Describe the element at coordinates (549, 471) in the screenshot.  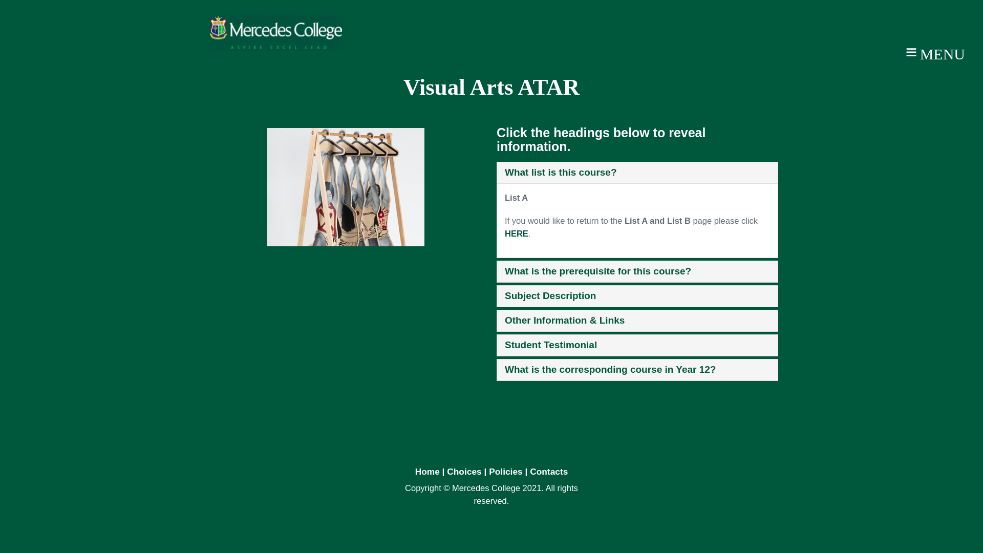
I see `Contacts` at that location.